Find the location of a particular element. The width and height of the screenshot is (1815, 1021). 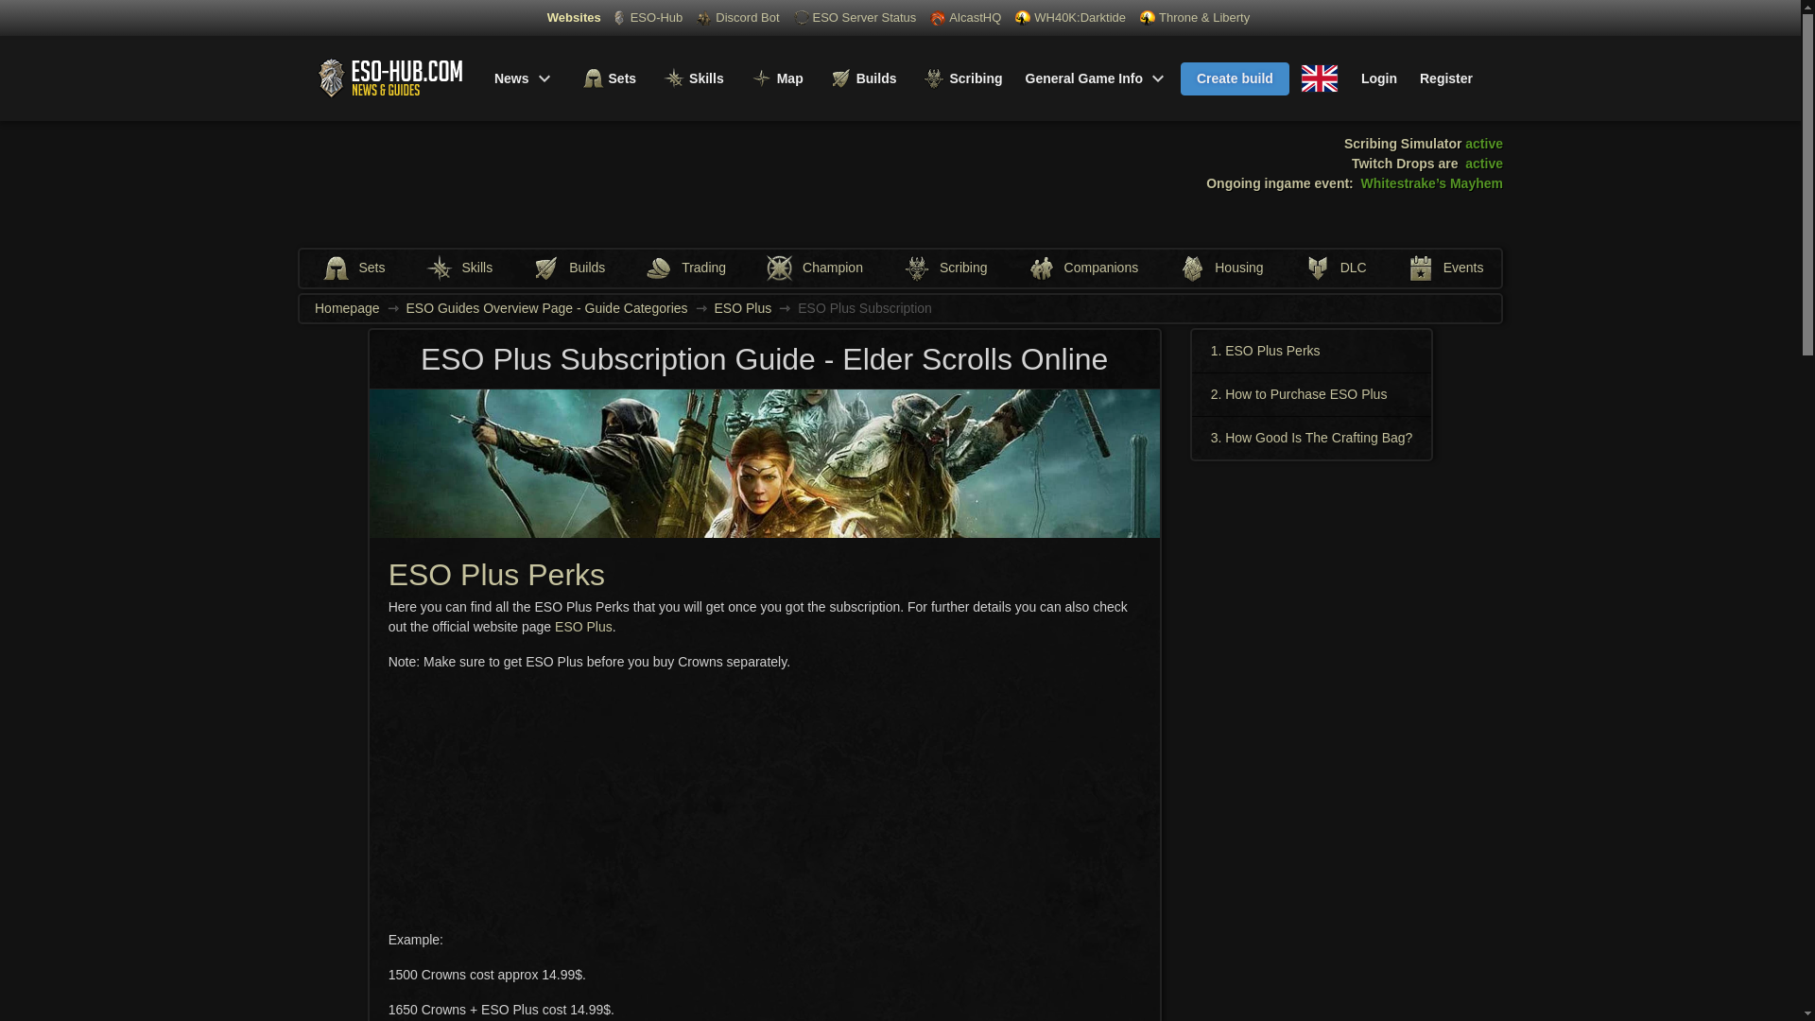

Map is located at coordinates (775, 78).